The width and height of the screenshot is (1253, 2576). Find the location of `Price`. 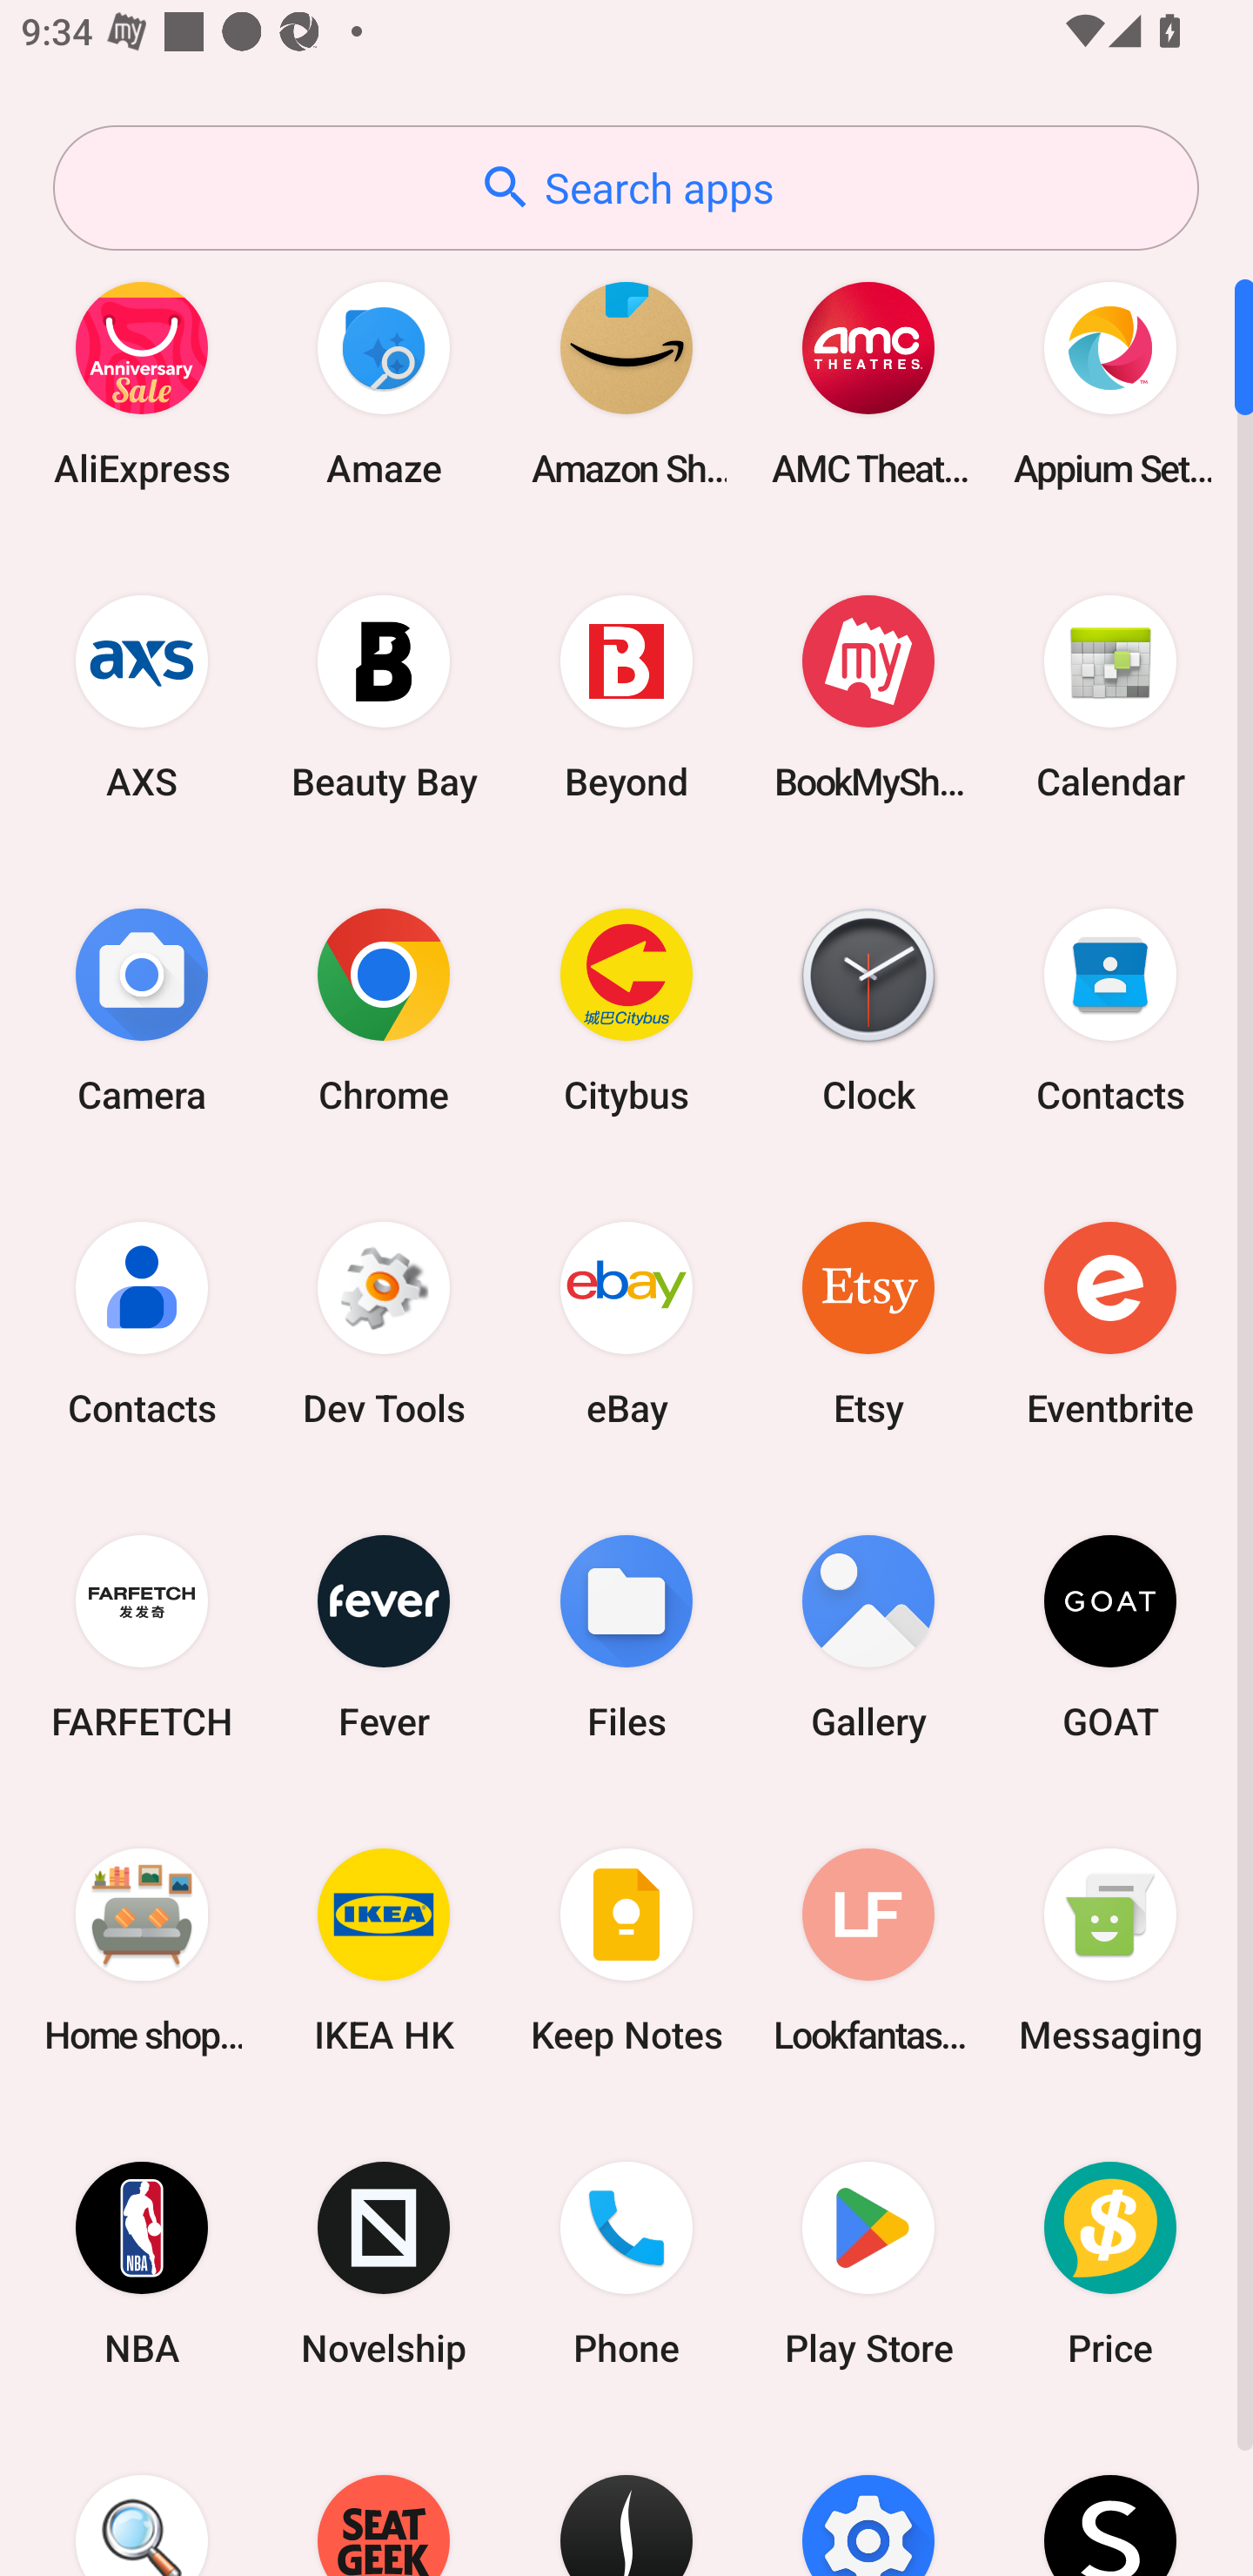

Price is located at coordinates (1110, 2264).